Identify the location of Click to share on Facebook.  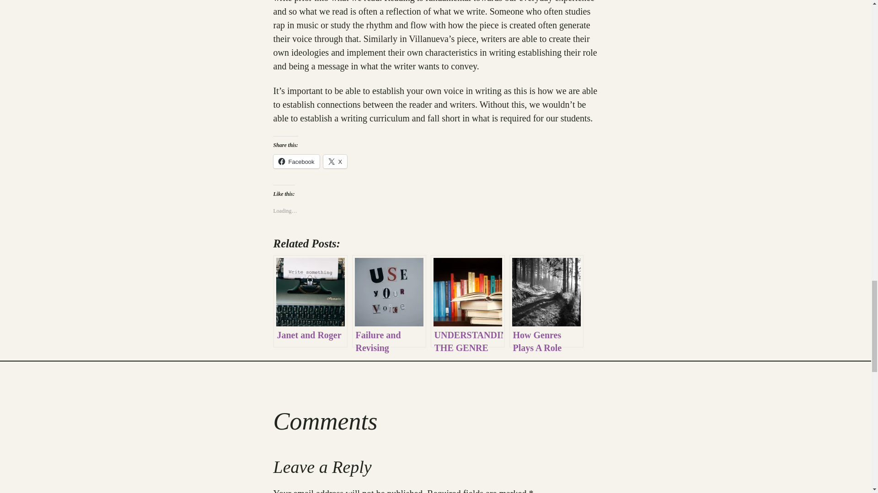
(296, 162).